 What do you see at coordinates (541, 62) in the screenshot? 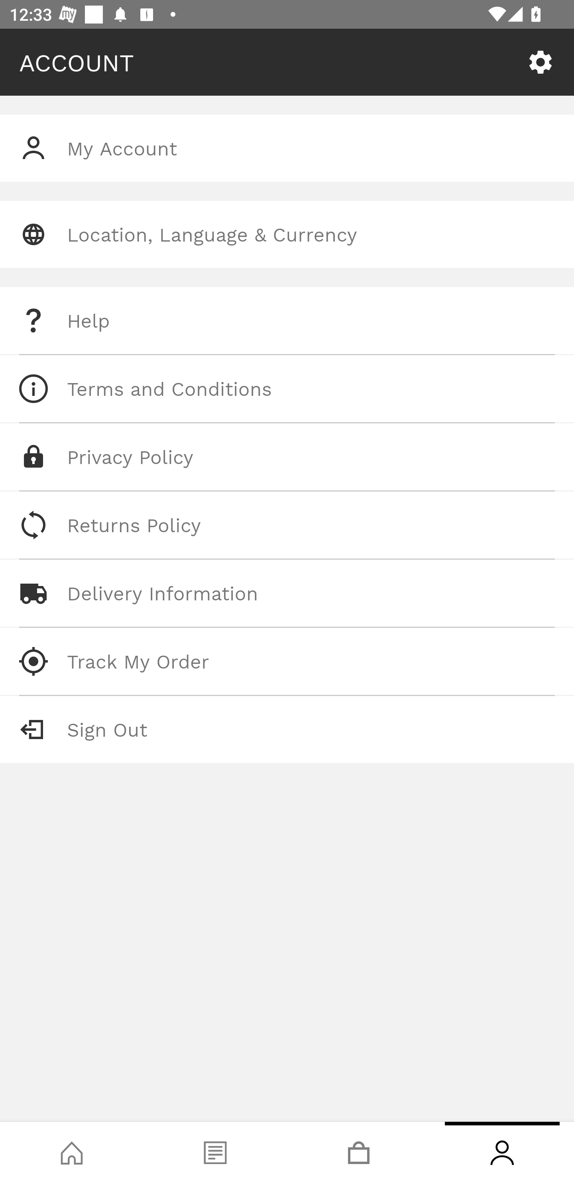
I see `SETTINGS` at bounding box center [541, 62].